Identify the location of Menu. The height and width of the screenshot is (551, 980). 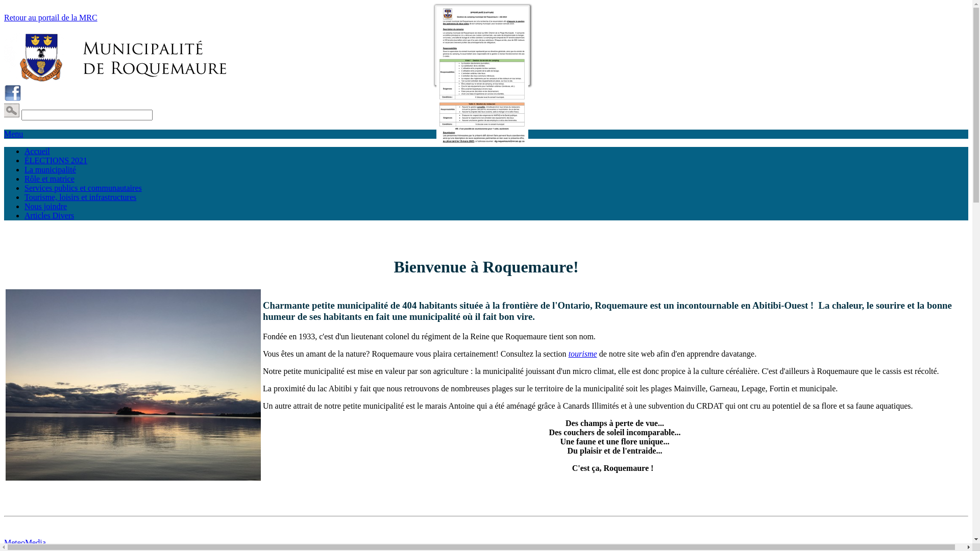
(13, 134).